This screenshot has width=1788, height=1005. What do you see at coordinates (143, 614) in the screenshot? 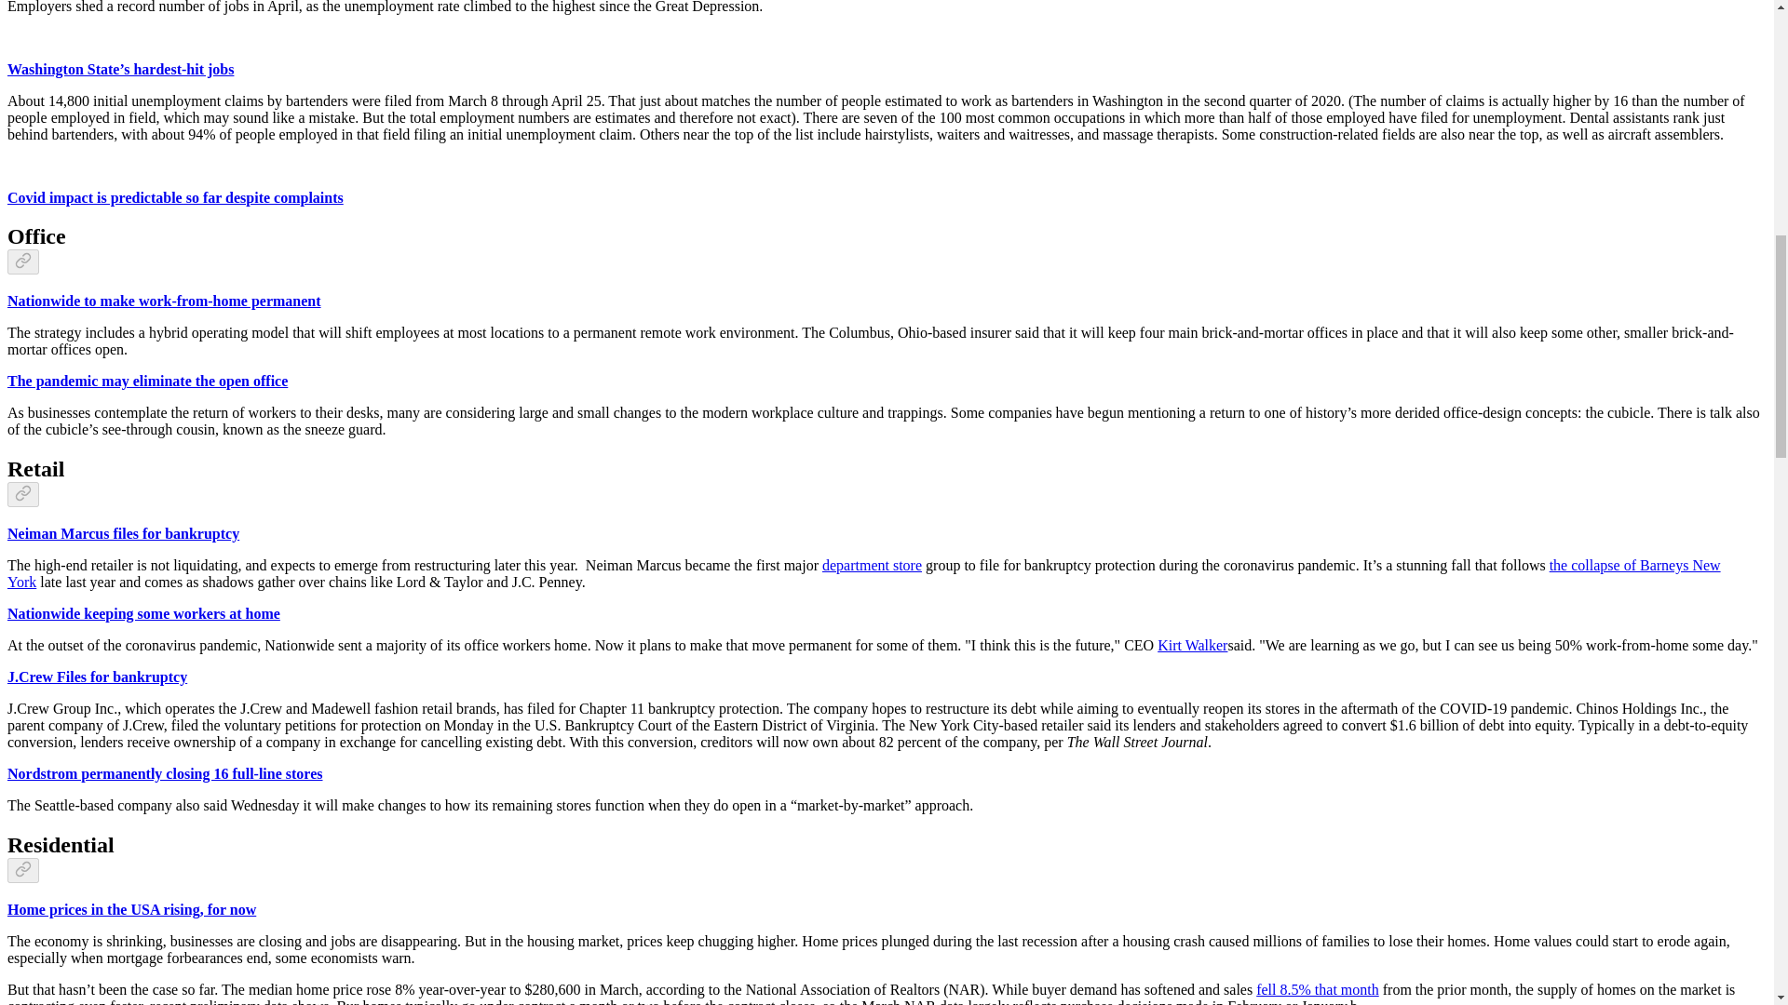
I see `Nationwide keeping some workers at home` at bounding box center [143, 614].